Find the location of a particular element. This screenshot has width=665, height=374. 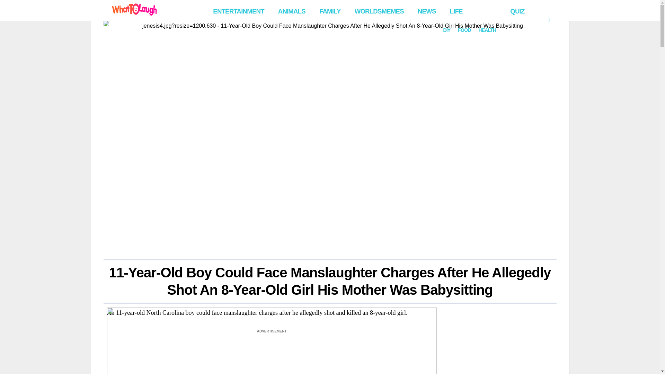

LIFE is located at coordinates (473, 10).